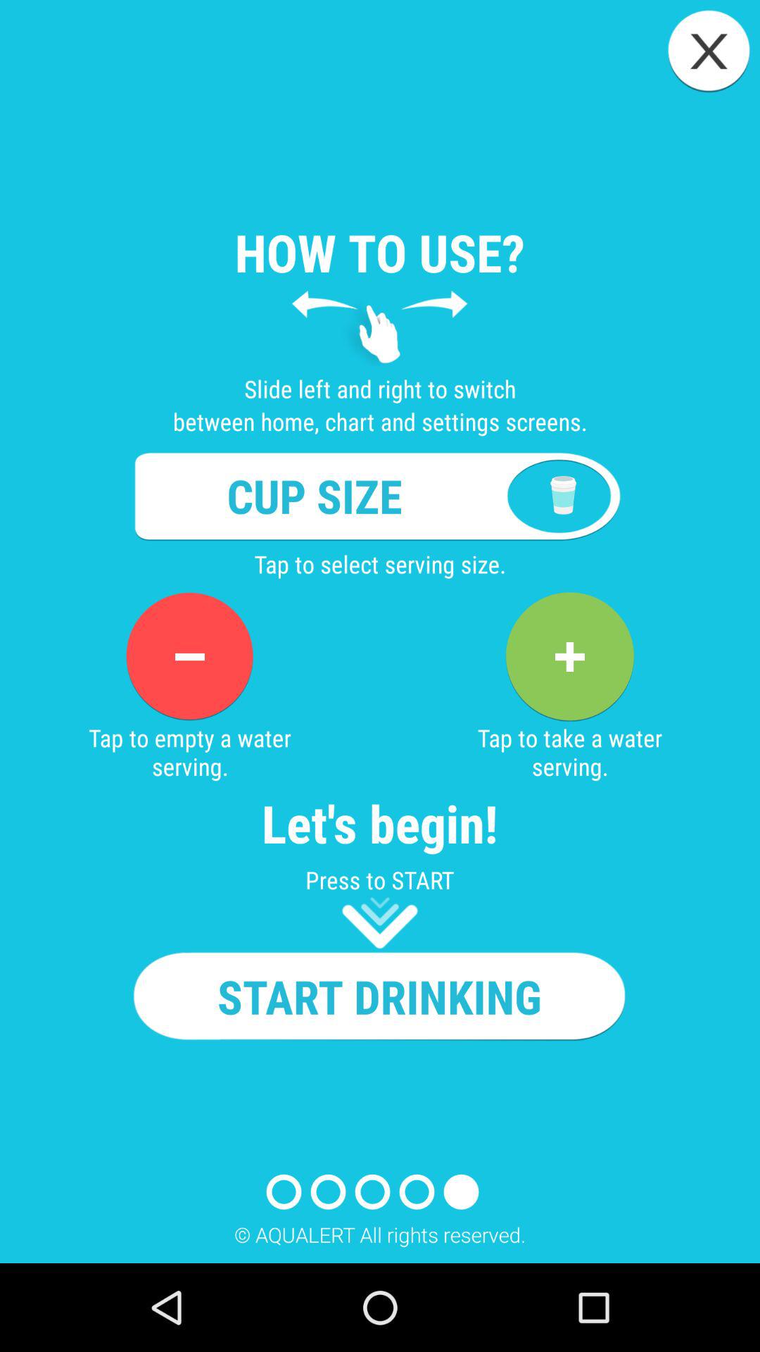 This screenshot has height=1352, width=760. I want to click on shows plus icon, so click(569, 656).